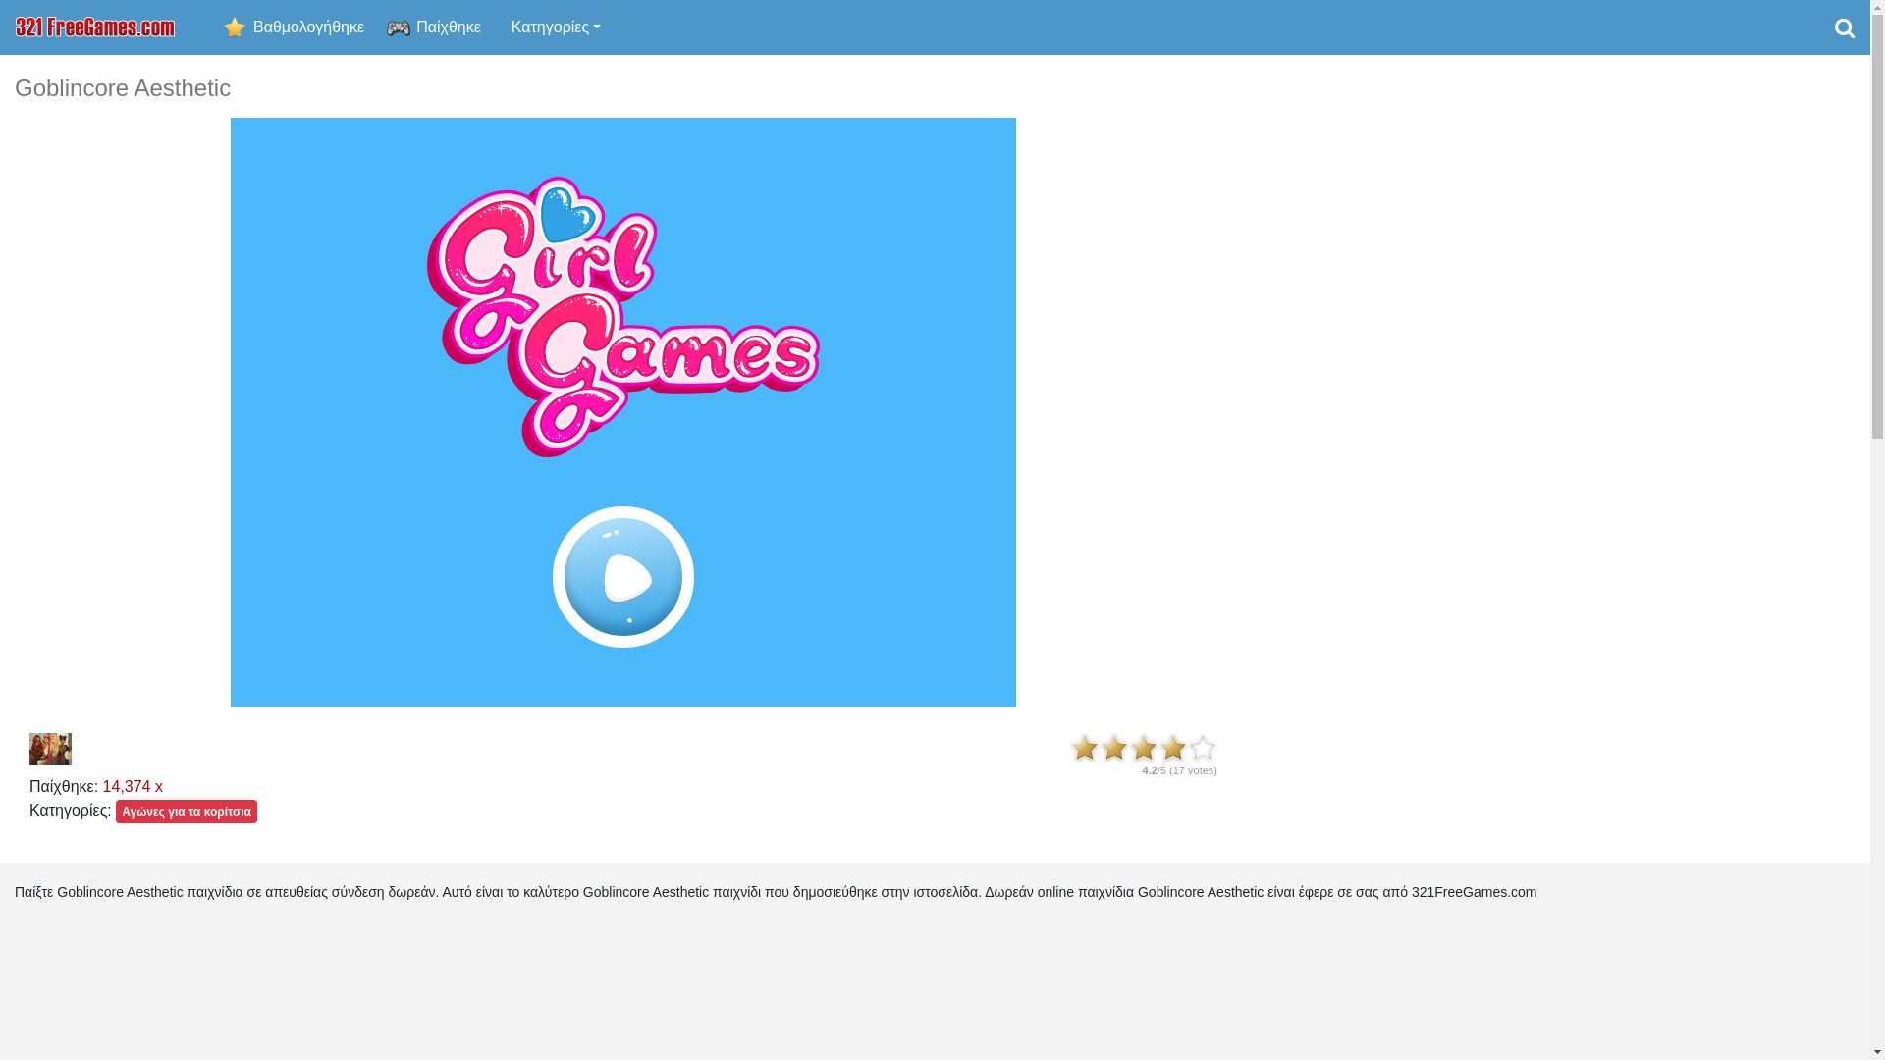 Image resolution: width=1885 pixels, height=1060 pixels. What do you see at coordinates (1114, 748) in the screenshot?
I see `2` at bounding box center [1114, 748].